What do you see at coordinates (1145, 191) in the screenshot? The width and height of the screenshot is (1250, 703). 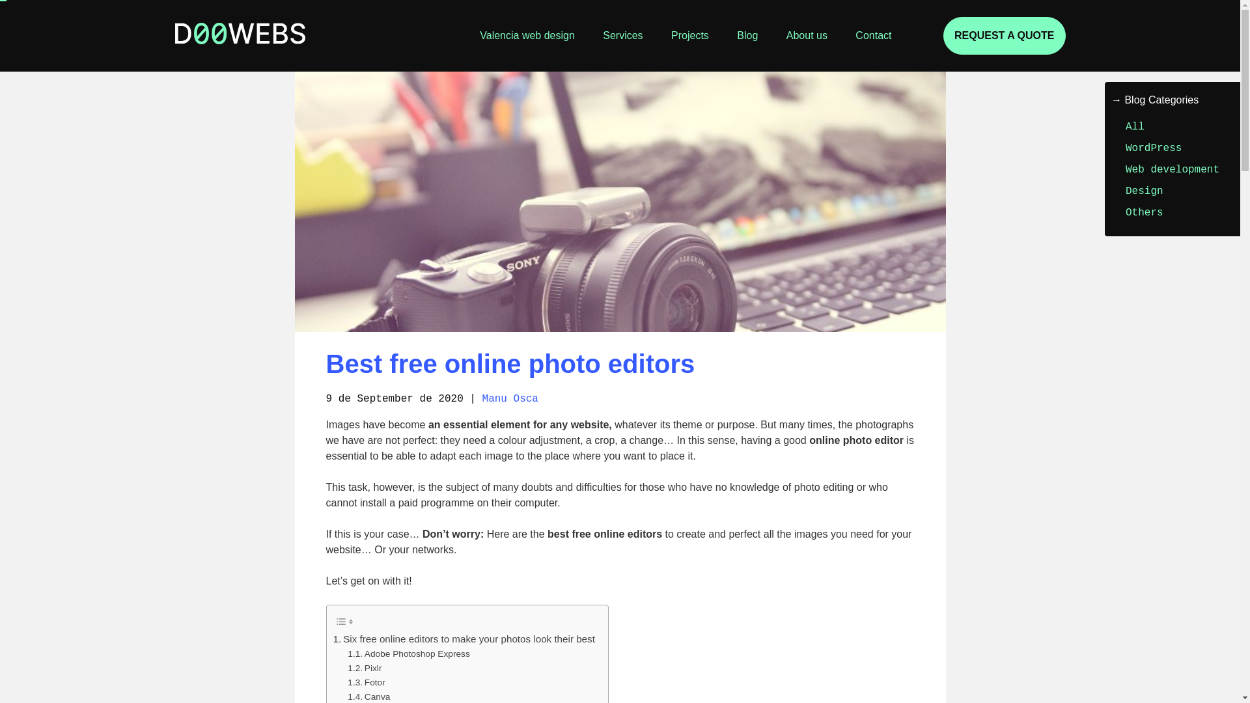 I see `Design` at bounding box center [1145, 191].